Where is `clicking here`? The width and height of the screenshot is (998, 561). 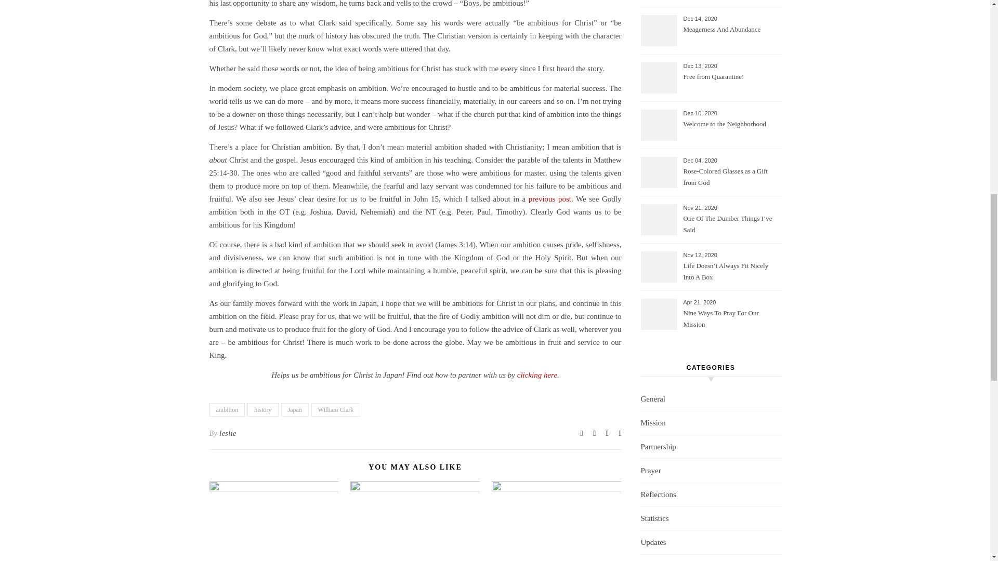
clicking here is located at coordinates (536, 375).